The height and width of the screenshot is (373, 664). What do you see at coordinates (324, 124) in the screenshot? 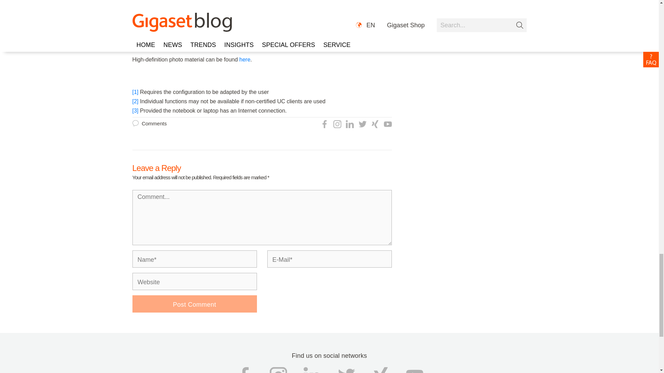
I see `Share on Facebook` at bounding box center [324, 124].